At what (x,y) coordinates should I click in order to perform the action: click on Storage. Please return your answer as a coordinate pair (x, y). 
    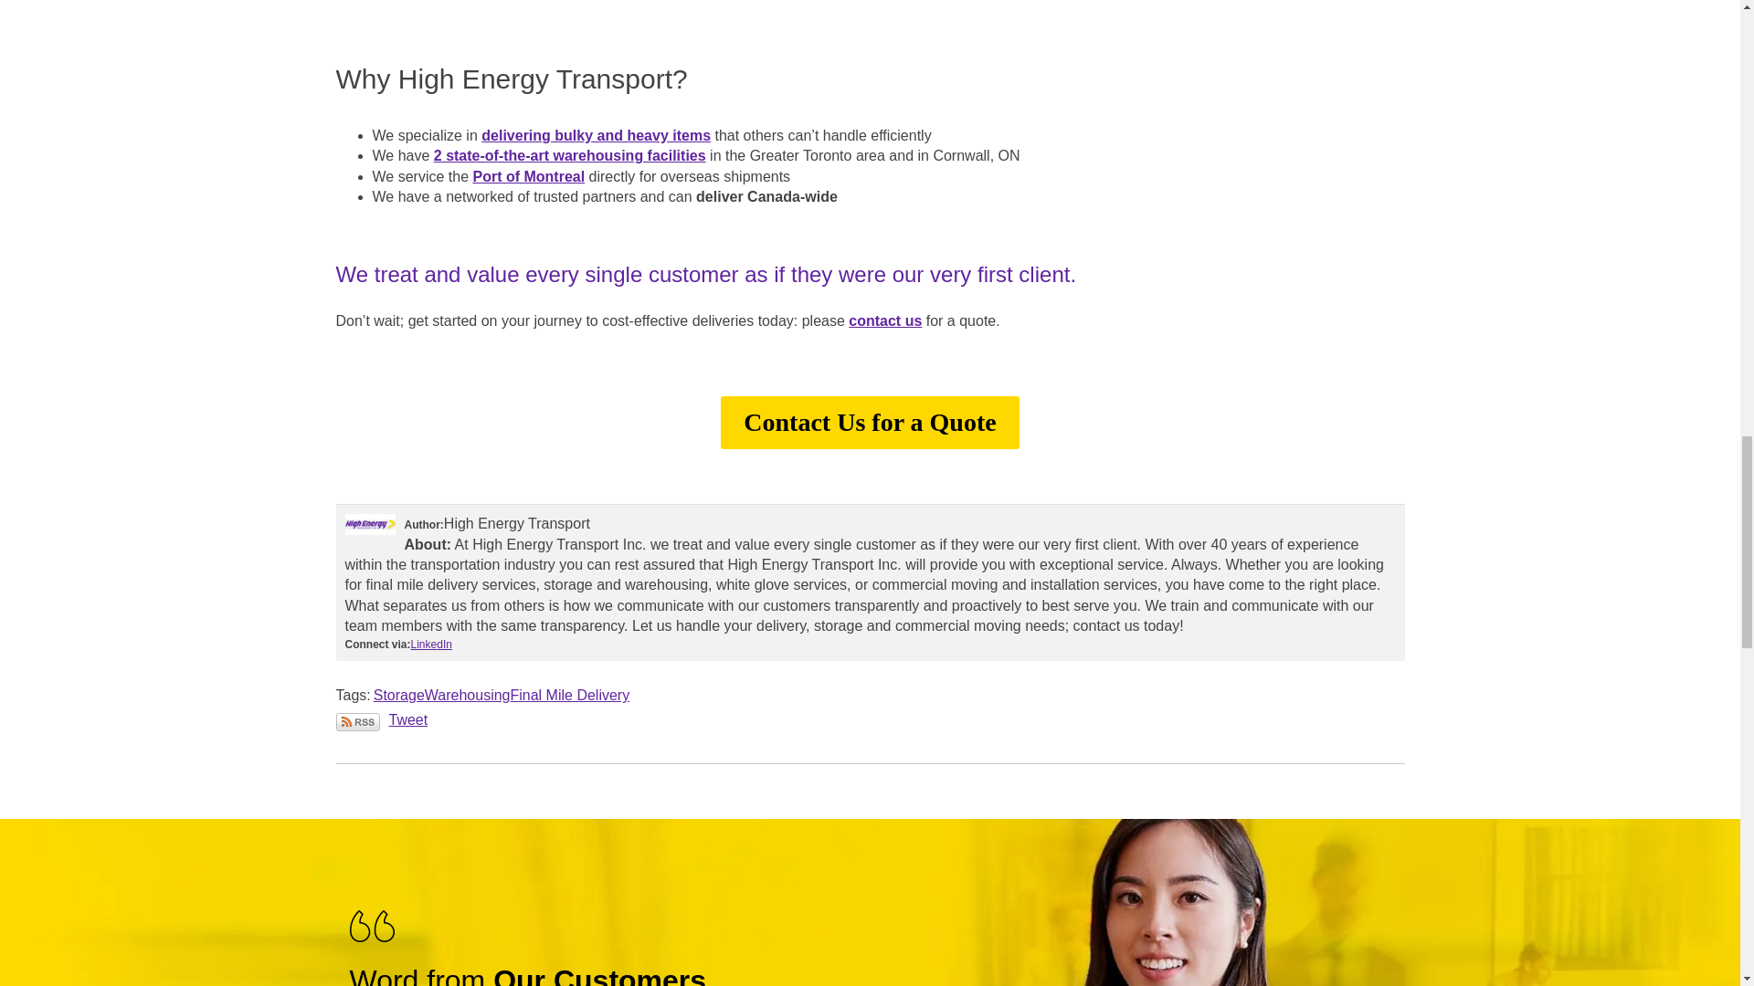
    Looking at the image, I should click on (398, 695).